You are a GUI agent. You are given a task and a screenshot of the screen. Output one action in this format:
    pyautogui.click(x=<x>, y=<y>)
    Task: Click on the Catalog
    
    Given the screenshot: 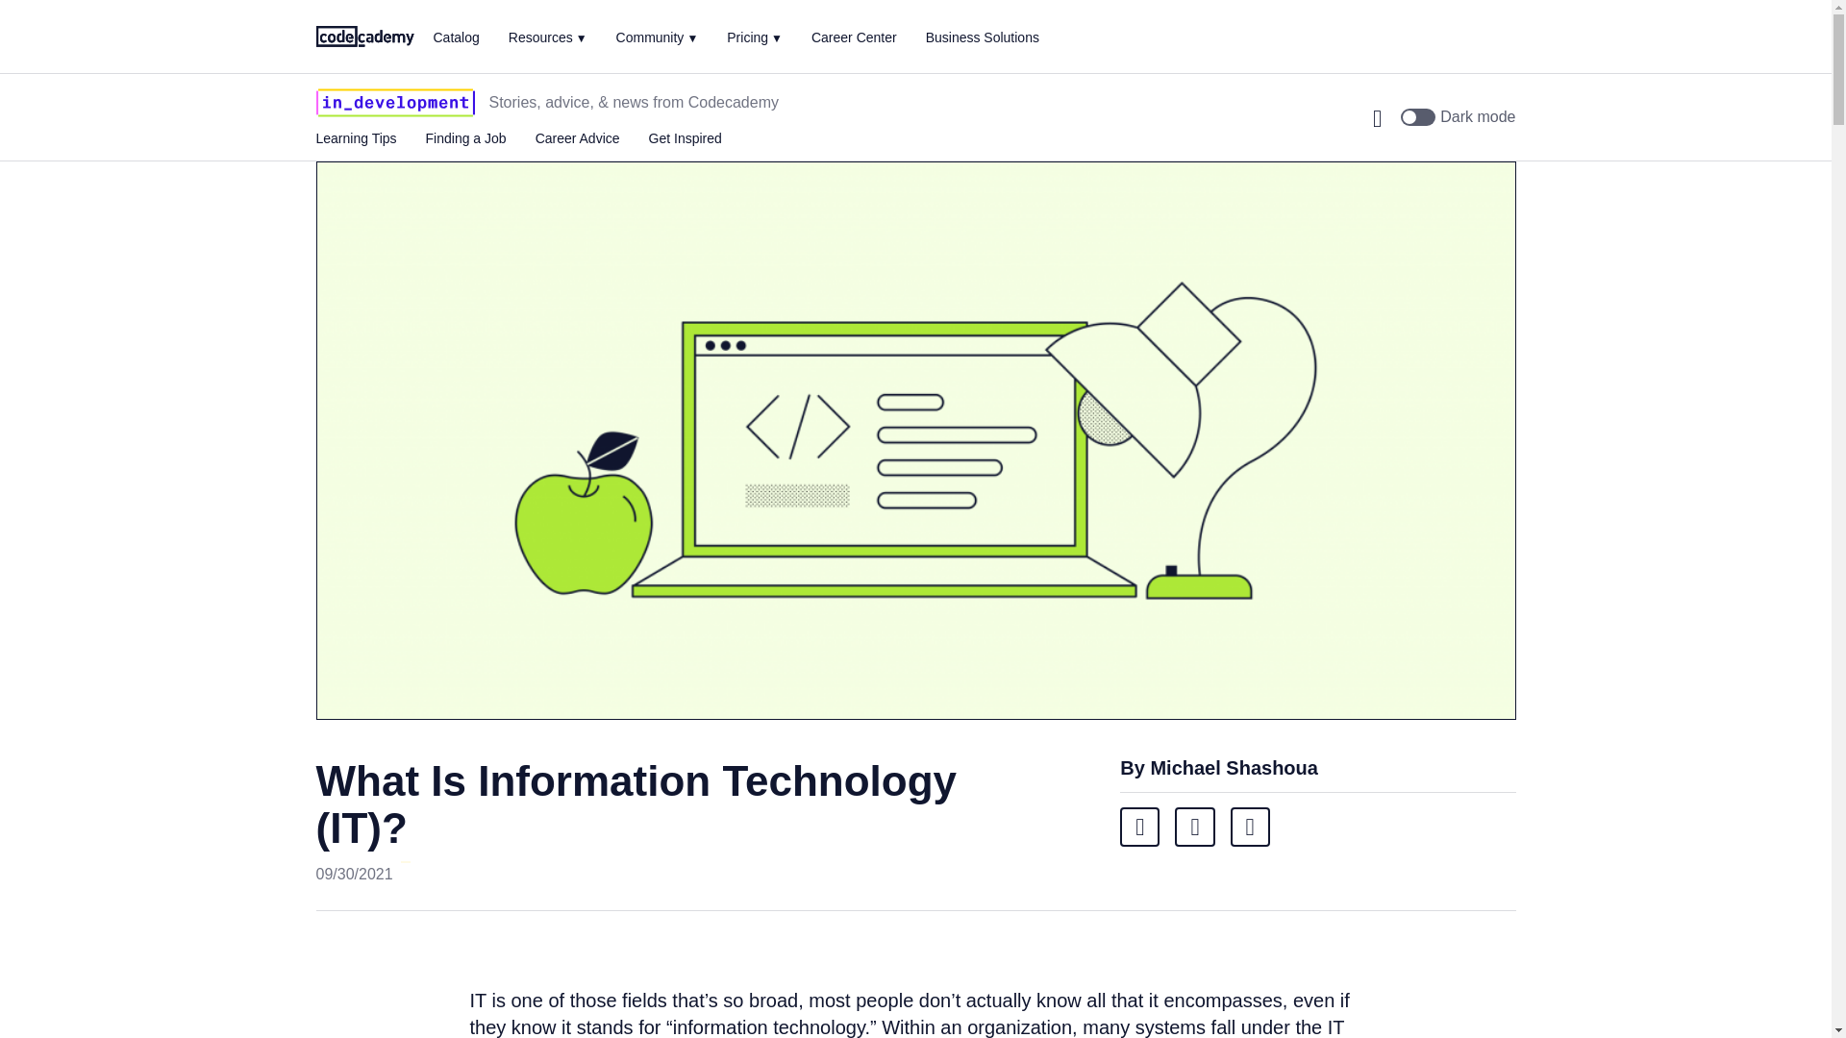 What is the action you would take?
    pyautogui.click(x=455, y=37)
    